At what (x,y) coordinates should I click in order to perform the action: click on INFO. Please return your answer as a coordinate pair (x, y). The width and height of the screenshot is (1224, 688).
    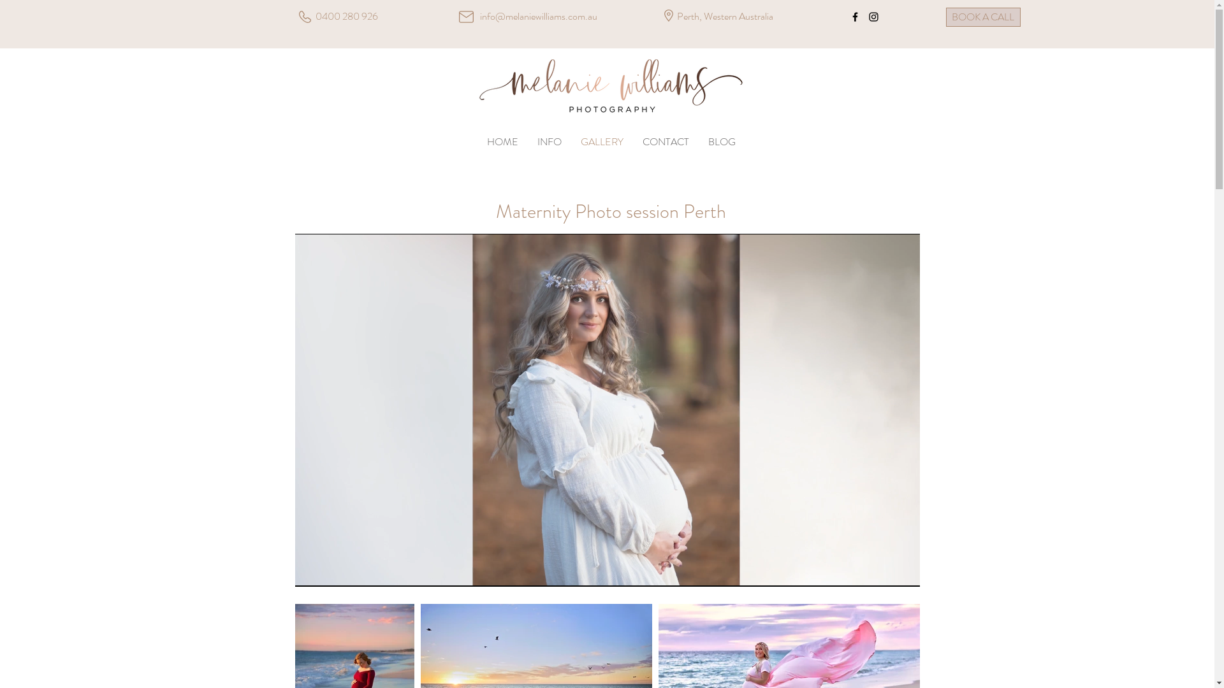
    Looking at the image, I should click on (550, 142).